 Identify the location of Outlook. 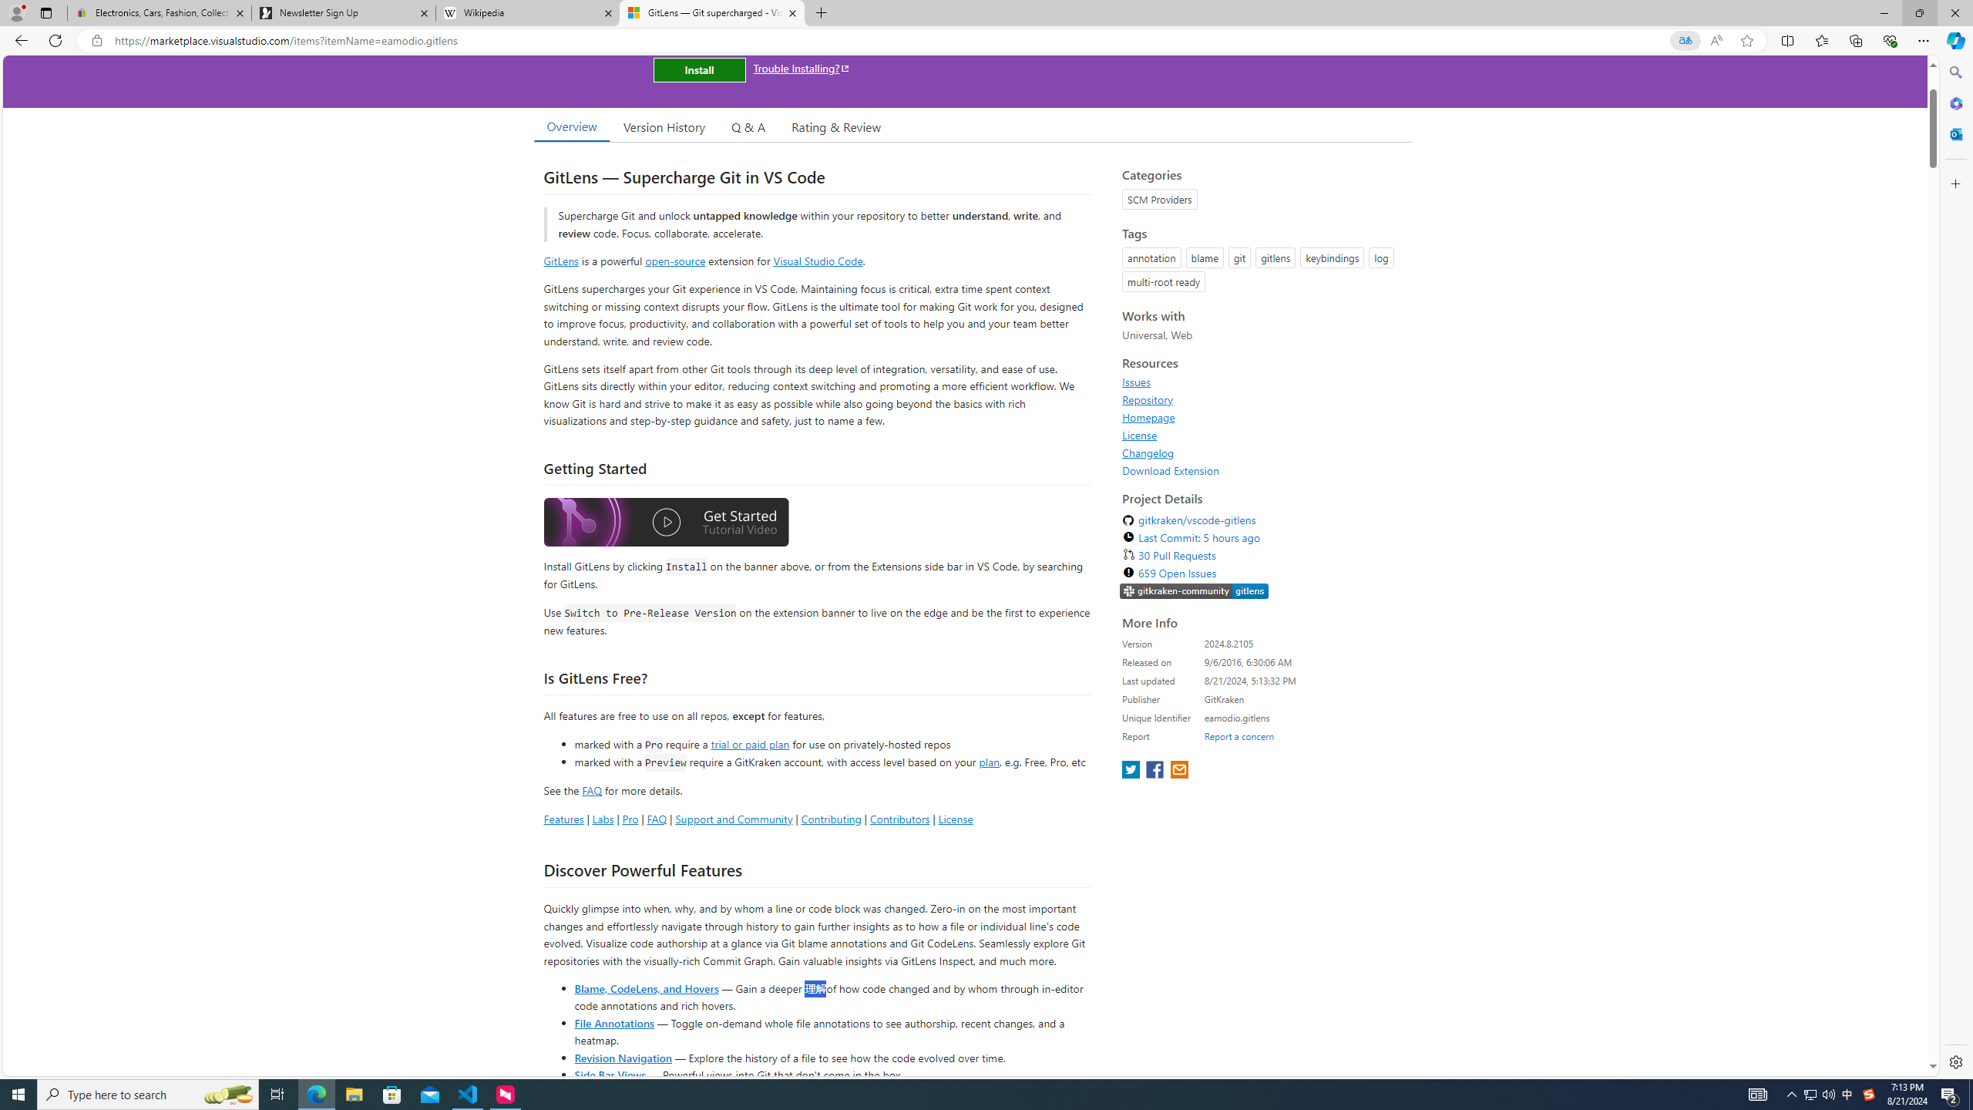
(1955, 133).